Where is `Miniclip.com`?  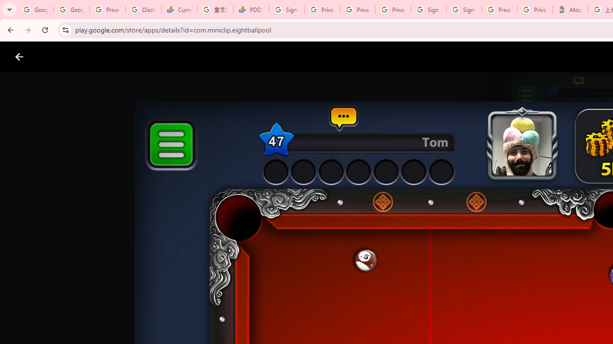 Miniclip.com is located at coordinates (326, 280).